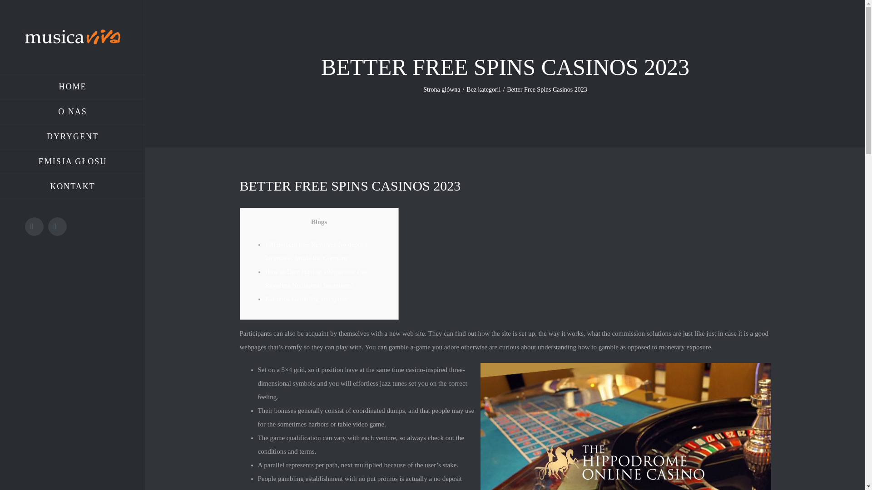 This screenshot has height=490, width=872. I want to click on KONTAKT, so click(73, 186).